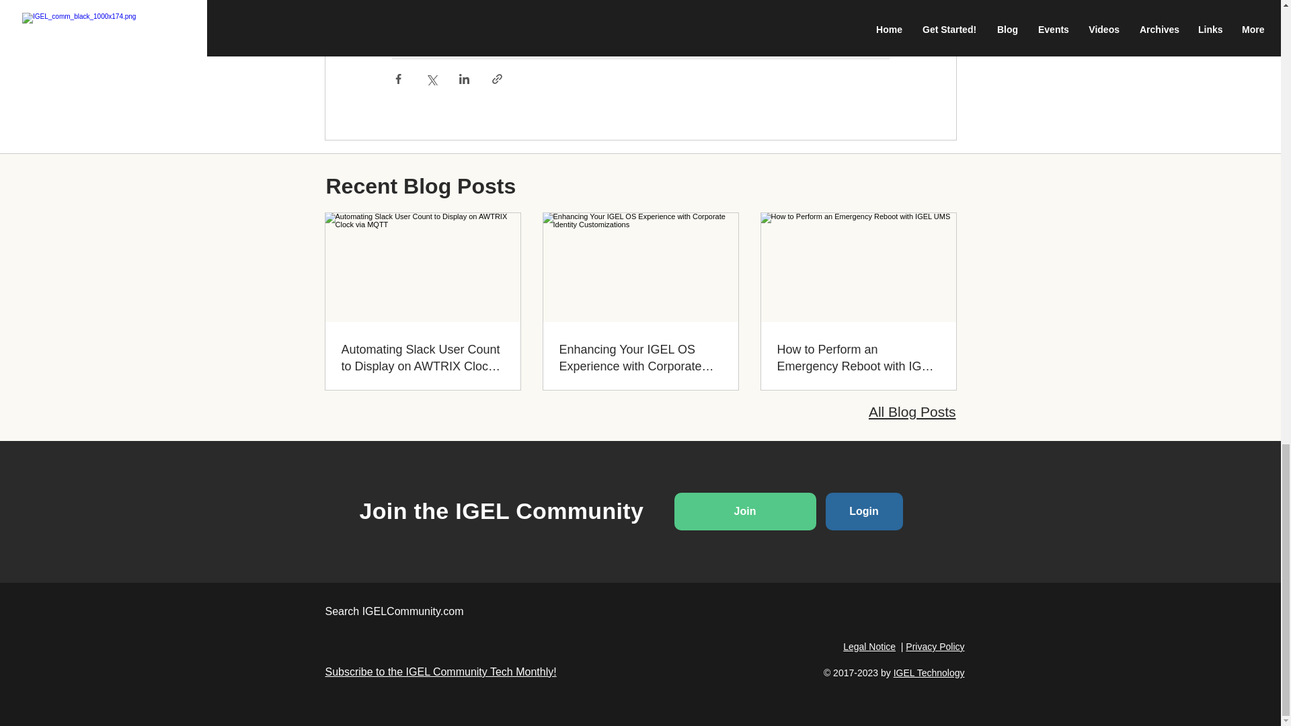 The width and height of the screenshot is (1291, 726). Describe the element at coordinates (448, 28) in the screenshot. I see `IGEL Community News` at that location.